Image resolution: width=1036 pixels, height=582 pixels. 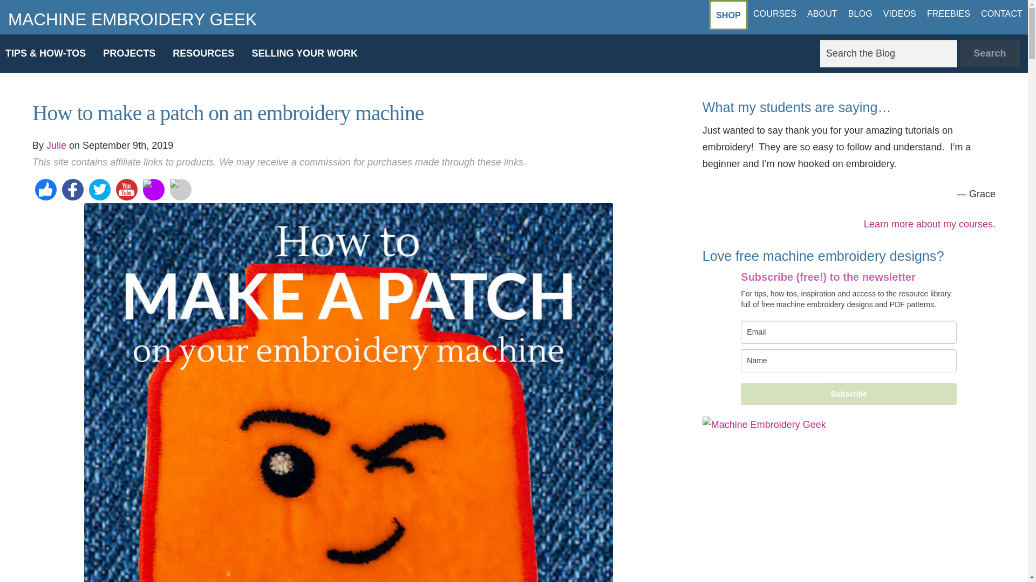 What do you see at coordinates (128, 53) in the screenshot?
I see `PROJECTS` at bounding box center [128, 53].